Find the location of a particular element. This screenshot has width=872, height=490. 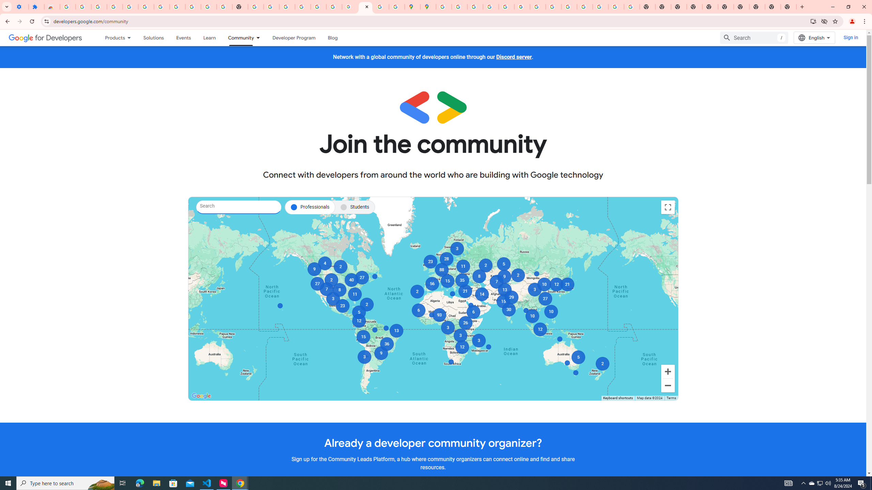

6 is located at coordinates (418, 310).